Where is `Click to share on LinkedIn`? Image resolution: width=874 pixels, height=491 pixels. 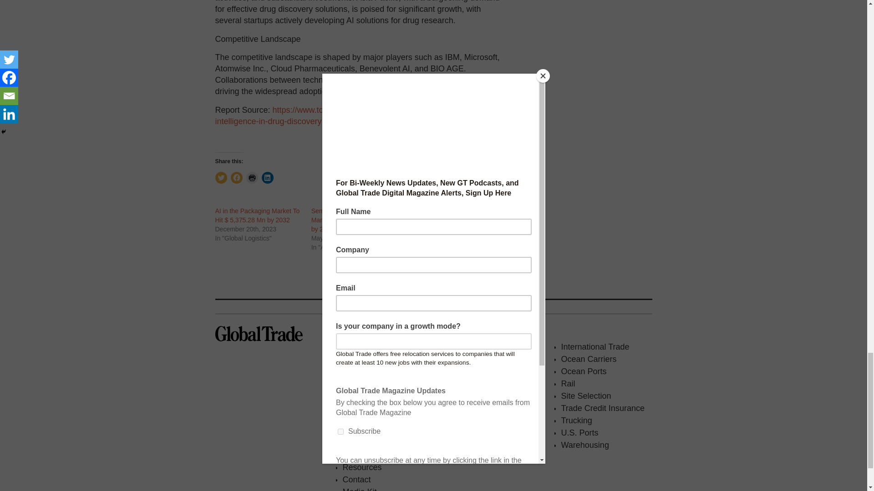
Click to share on LinkedIn is located at coordinates (267, 177).